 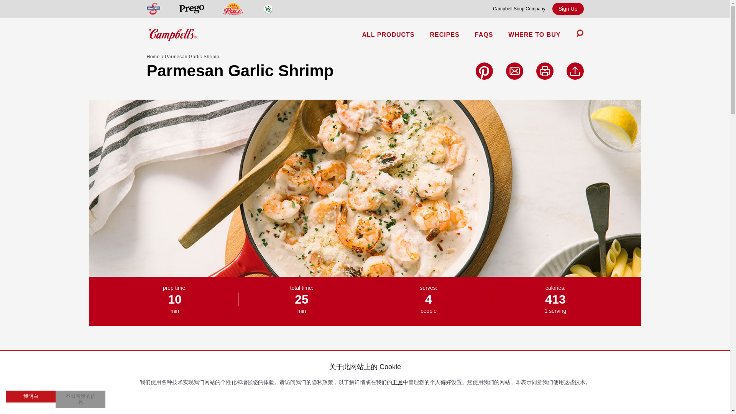 What do you see at coordinates (568, 8) in the screenshot?
I see `Sign Up` at bounding box center [568, 8].